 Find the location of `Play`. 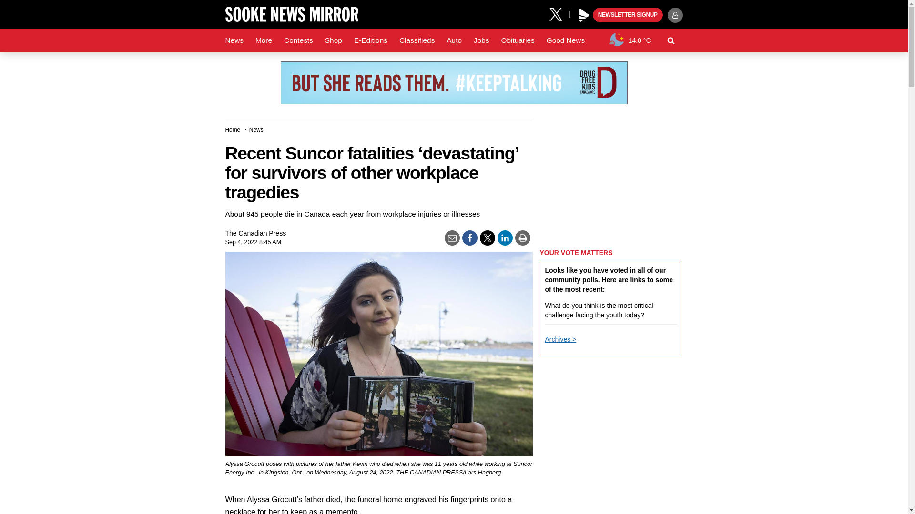

Play is located at coordinates (584, 15).